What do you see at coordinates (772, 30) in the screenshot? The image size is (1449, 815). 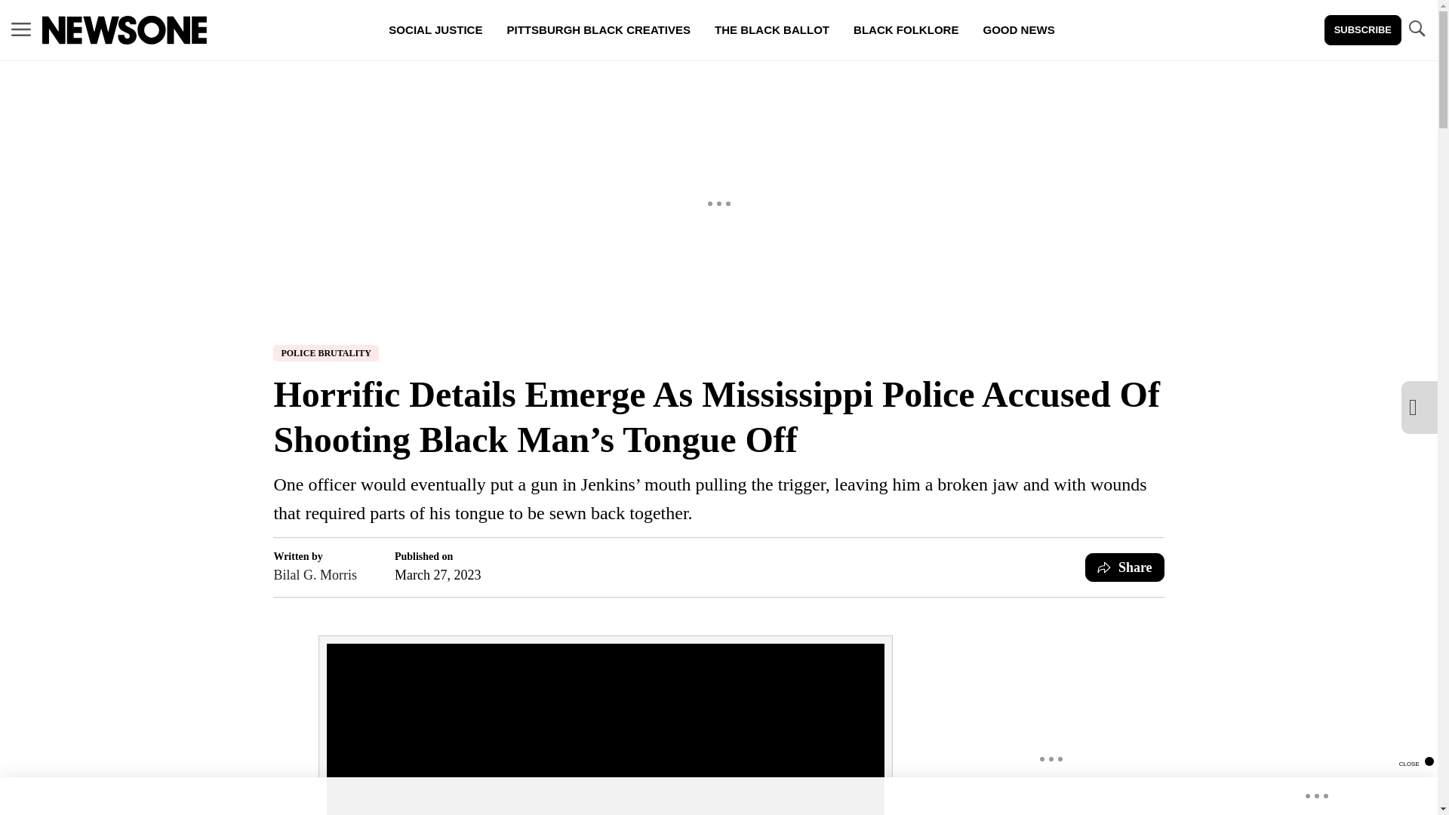 I see `THE BLACK BALLOT` at bounding box center [772, 30].